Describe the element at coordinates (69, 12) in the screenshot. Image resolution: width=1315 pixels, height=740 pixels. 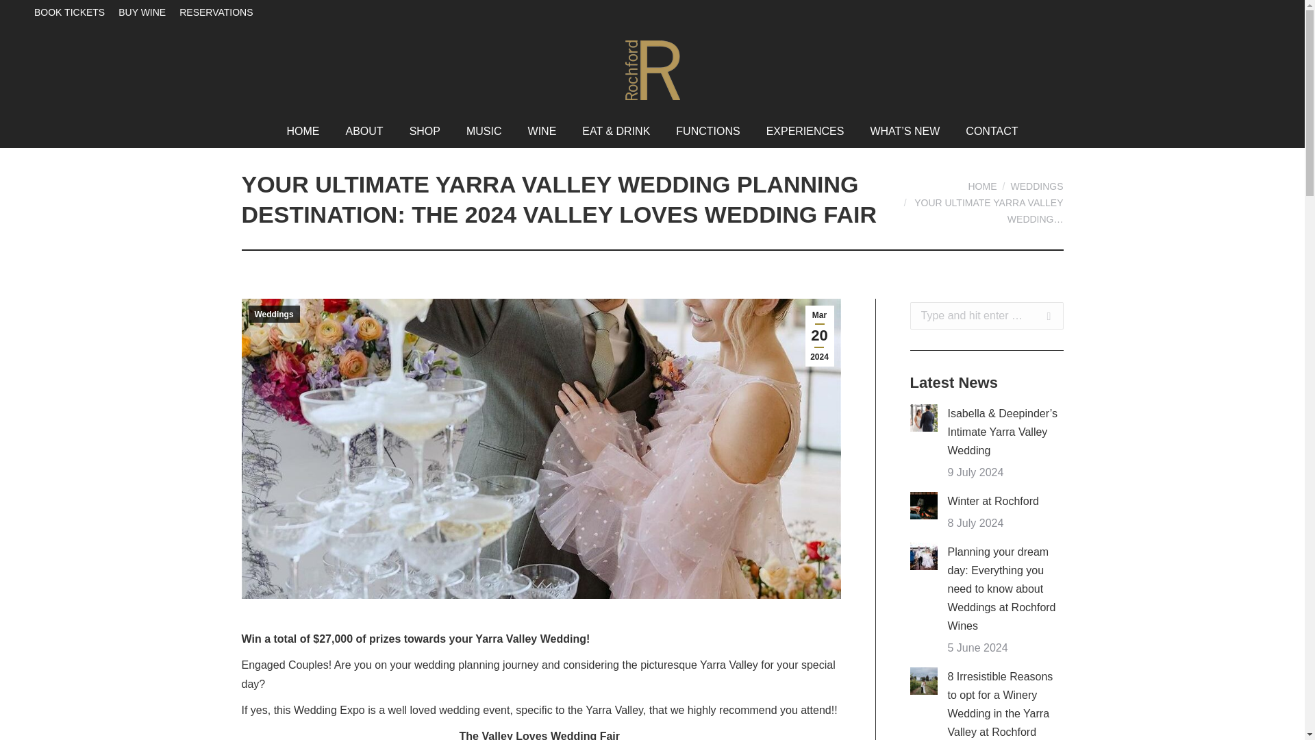
I see `BOOK TICKETS` at that location.